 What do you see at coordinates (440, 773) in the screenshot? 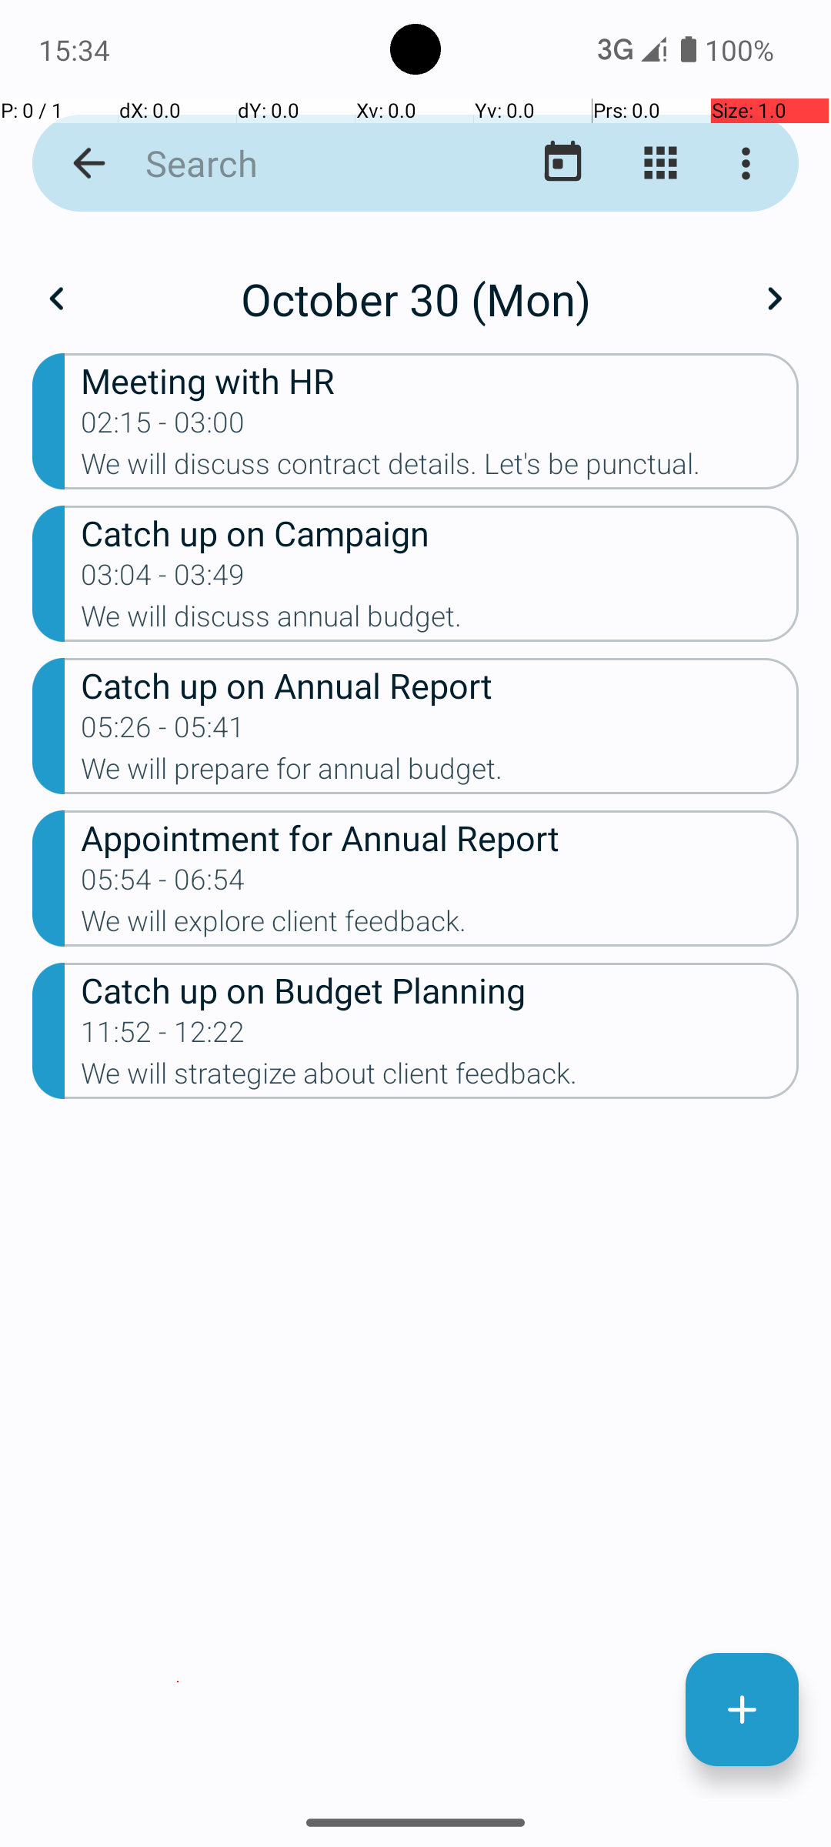
I see `We will prepare for annual budget.` at bounding box center [440, 773].